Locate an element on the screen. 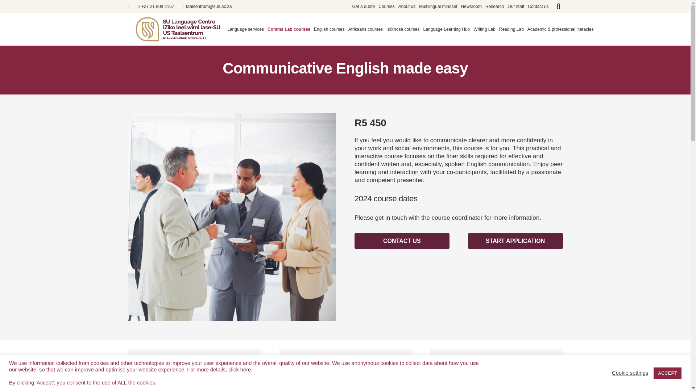 The height and width of the screenshot is (391, 696). Language services is located at coordinates (247, 29).